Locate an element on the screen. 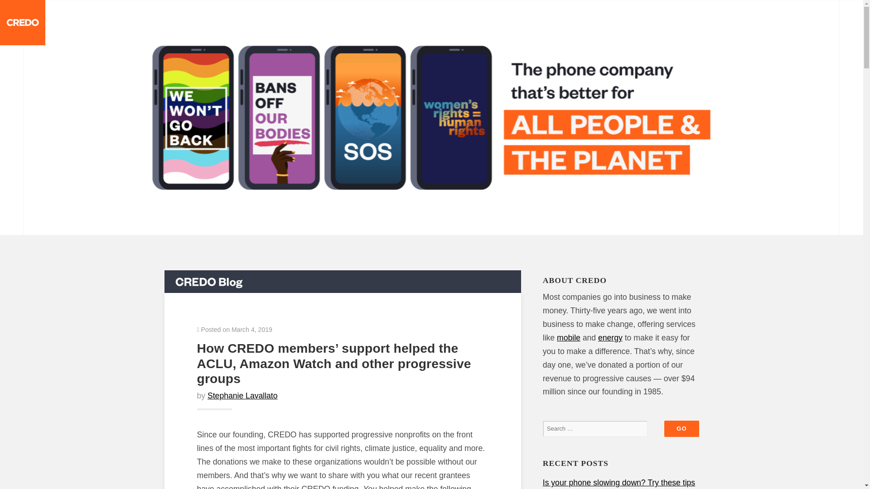  Is your phone slowing down? Try these tips to speed it up is located at coordinates (619, 484).